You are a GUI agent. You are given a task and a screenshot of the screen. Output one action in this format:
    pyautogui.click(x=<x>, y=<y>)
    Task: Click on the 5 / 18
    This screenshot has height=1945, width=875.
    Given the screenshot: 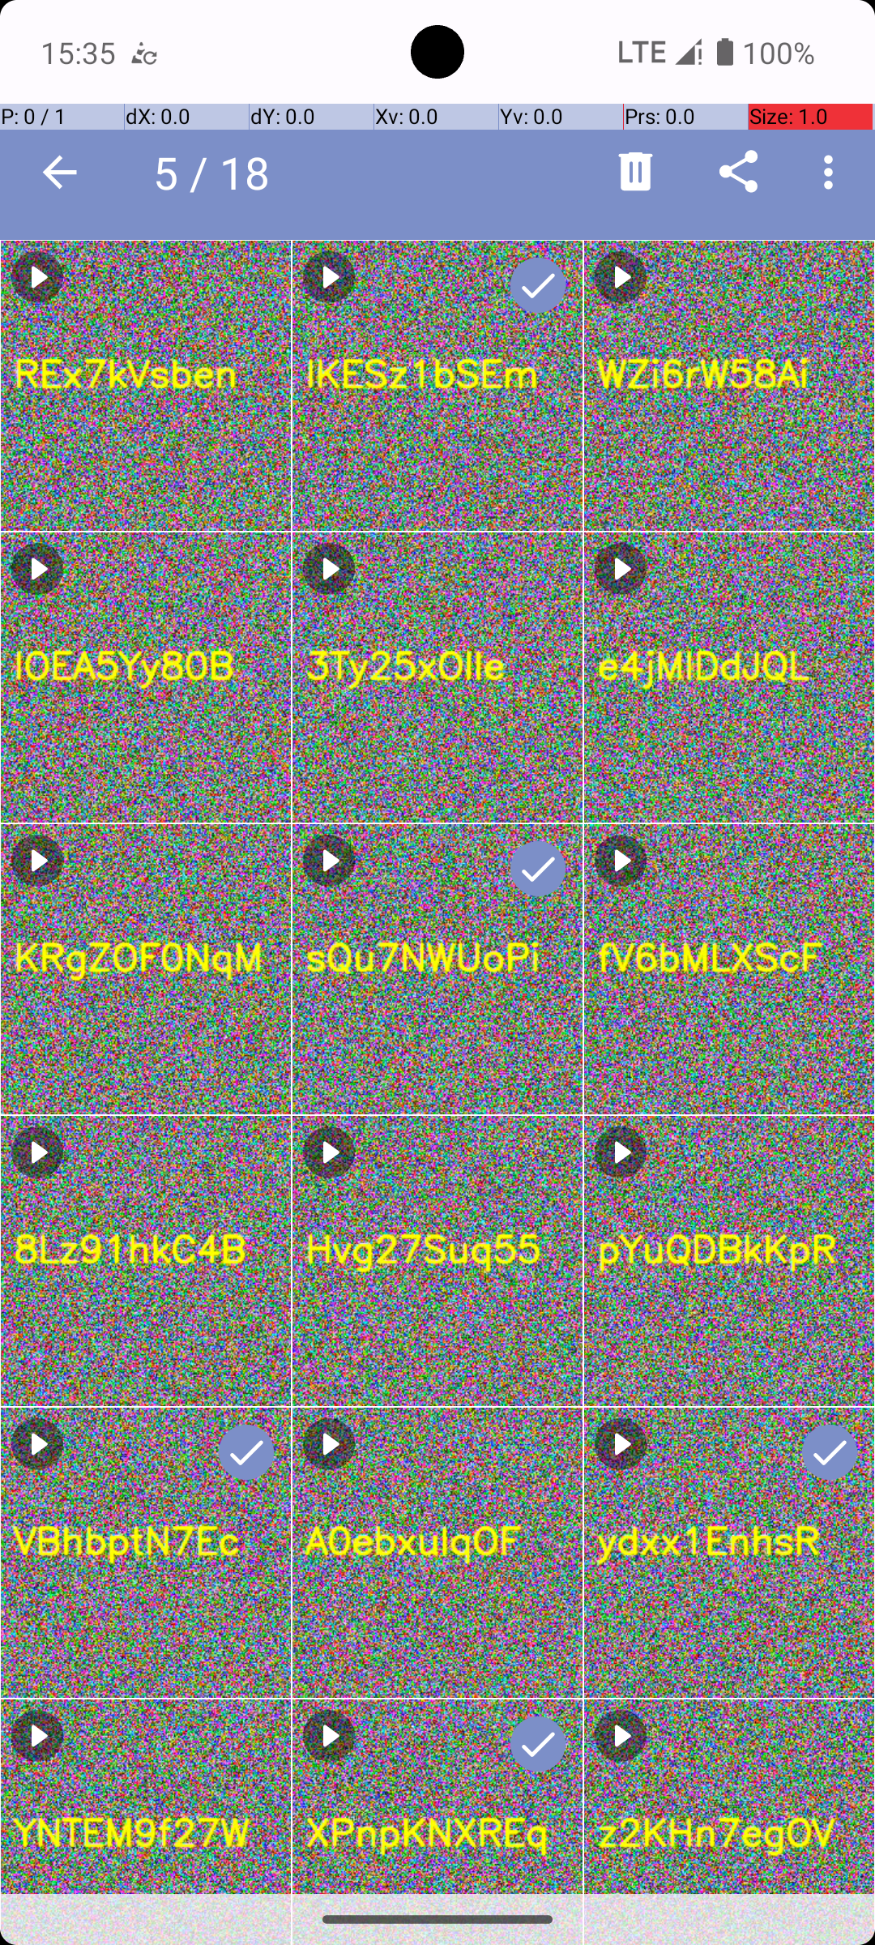 What is the action you would take?
    pyautogui.click(x=220, y=172)
    